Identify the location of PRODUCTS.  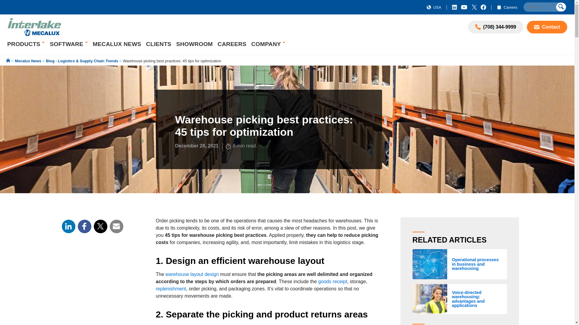
(24, 44).